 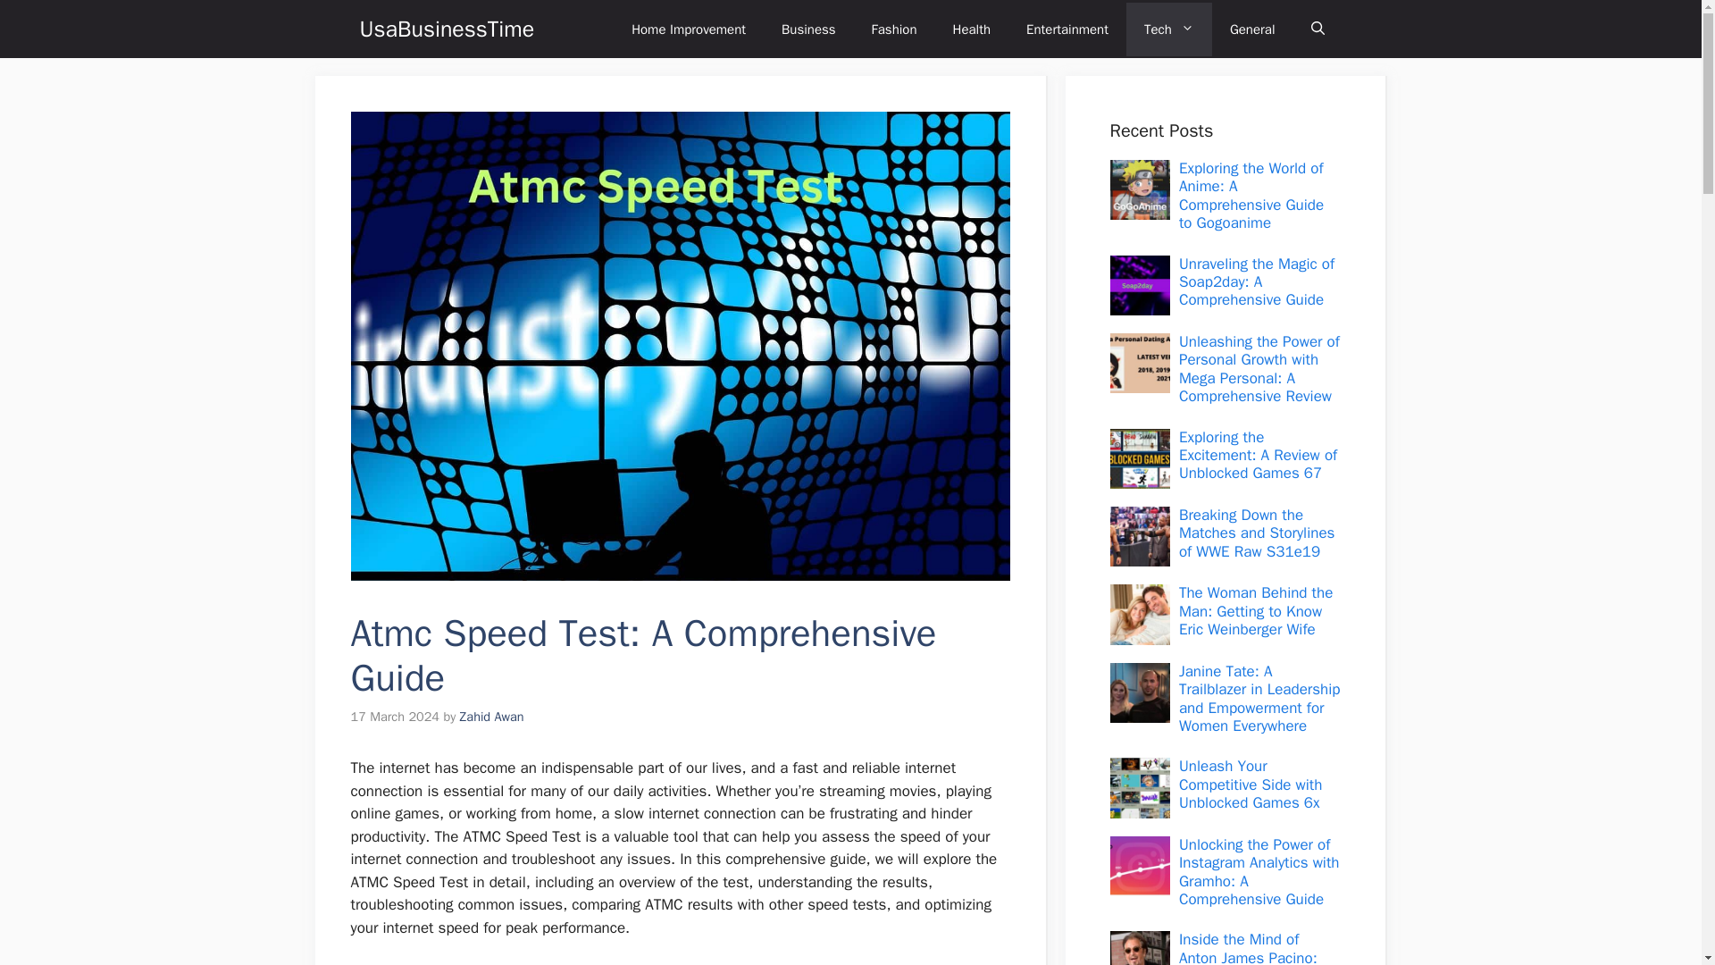 What do you see at coordinates (972, 29) in the screenshot?
I see `Health` at bounding box center [972, 29].